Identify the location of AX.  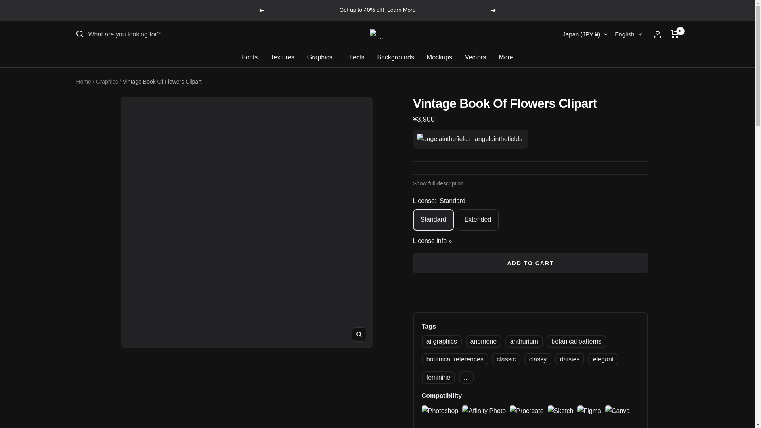
(525, 76).